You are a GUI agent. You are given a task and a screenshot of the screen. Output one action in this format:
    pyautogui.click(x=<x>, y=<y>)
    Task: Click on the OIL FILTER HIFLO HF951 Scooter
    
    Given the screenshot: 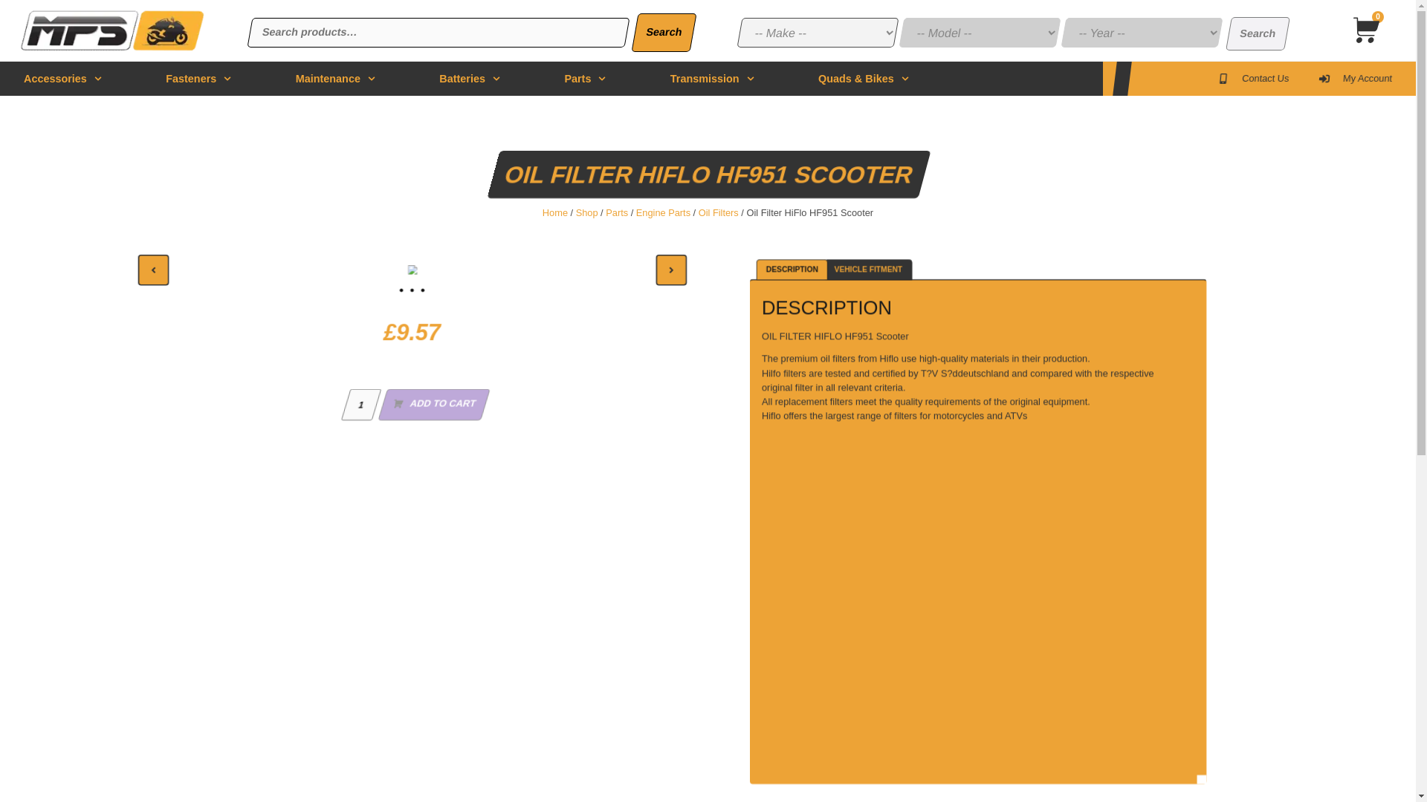 What is the action you would take?
    pyautogui.click(x=477, y=270)
    